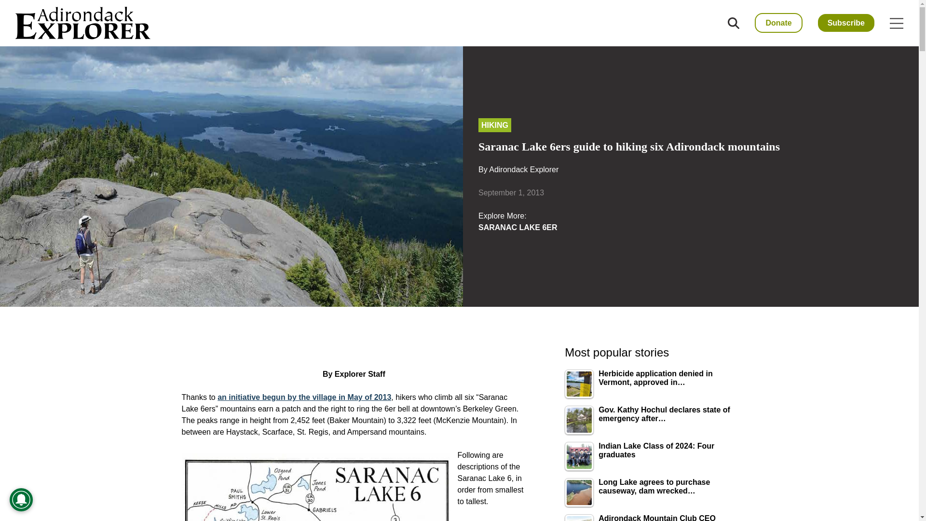  What do you see at coordinates (778, 23) in the screenshot?
I see `Donate` at bounding box center [778, 23].